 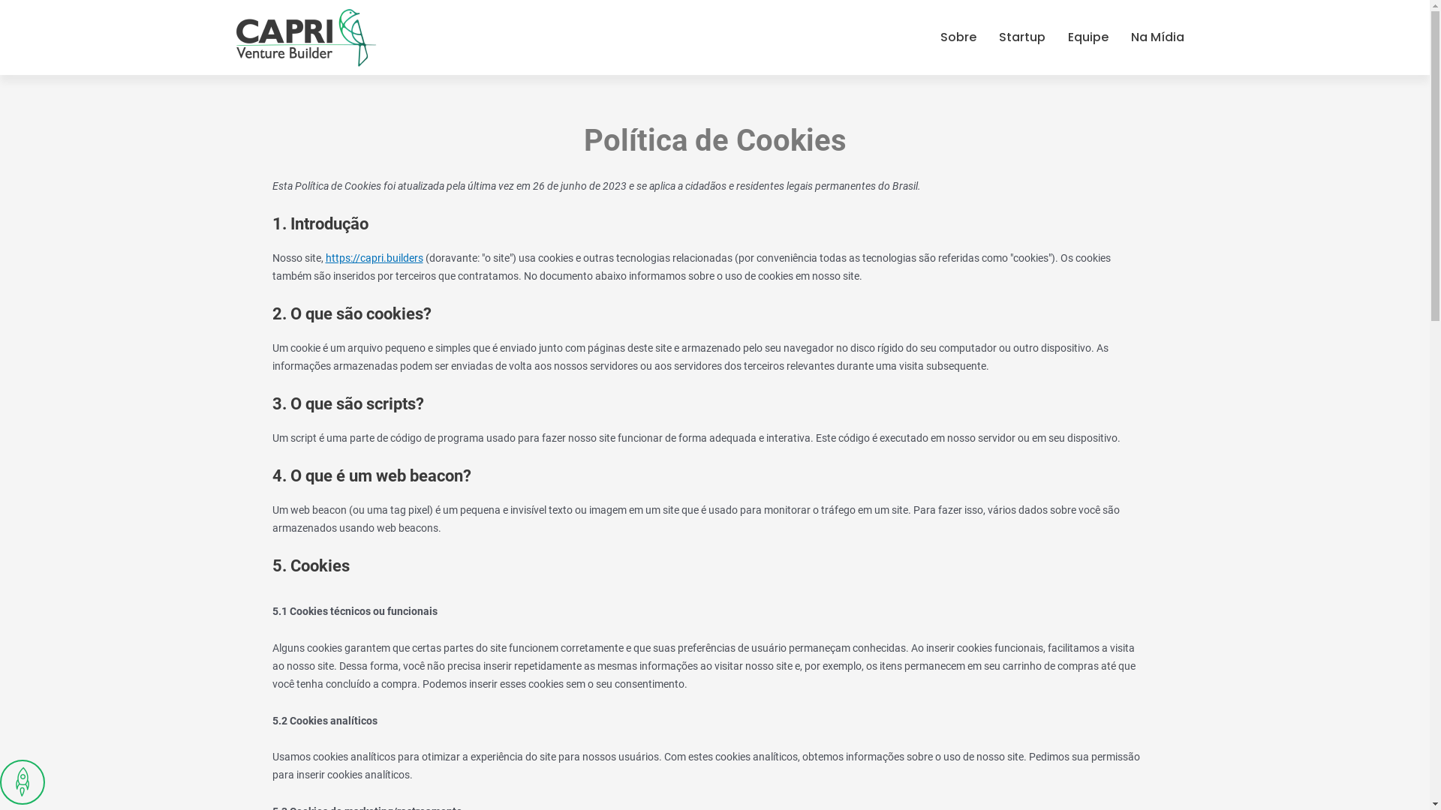 What do you see at coordinates (1022, 37) in the screenshot?
I see `Startup` at bounding box center [1022, 37].